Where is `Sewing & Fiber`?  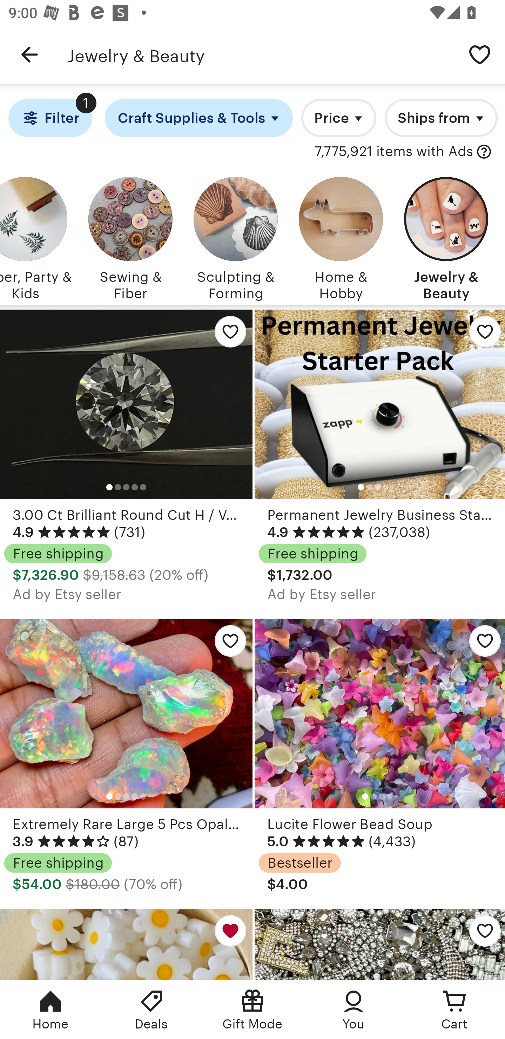
Sewing & Fiber is located at coordinates (130, 237).